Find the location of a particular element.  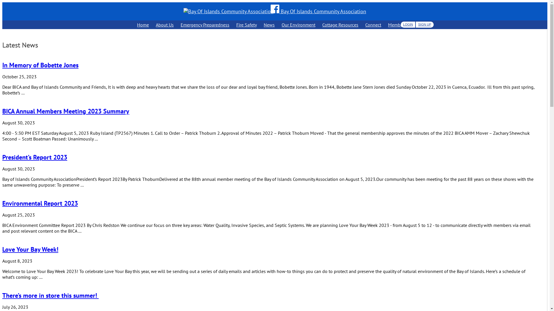

Love Your Bay Week! is located at coordinates (30, 249).